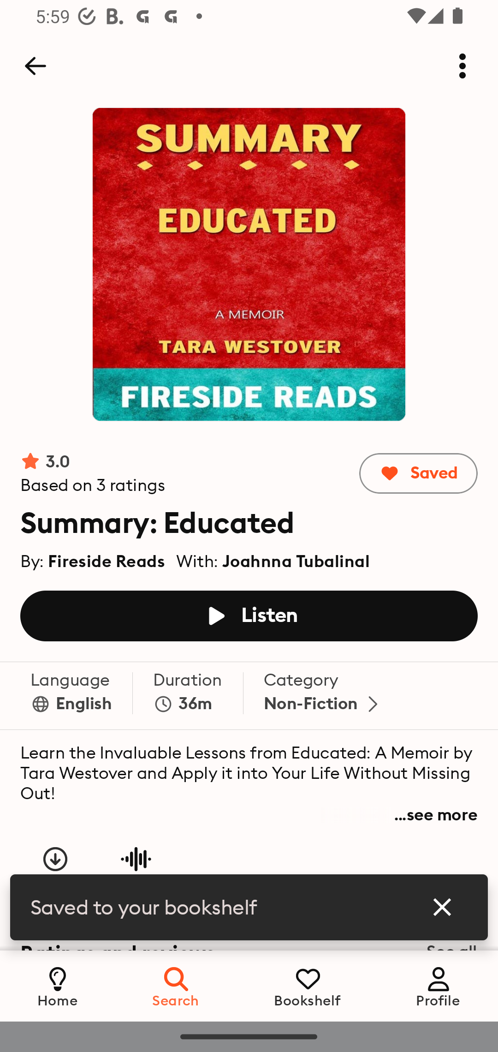  What do you see at coordinates (93, 558) in the screenshot?
I see `By: Fireside Reads` at bounding box center [93, 558].